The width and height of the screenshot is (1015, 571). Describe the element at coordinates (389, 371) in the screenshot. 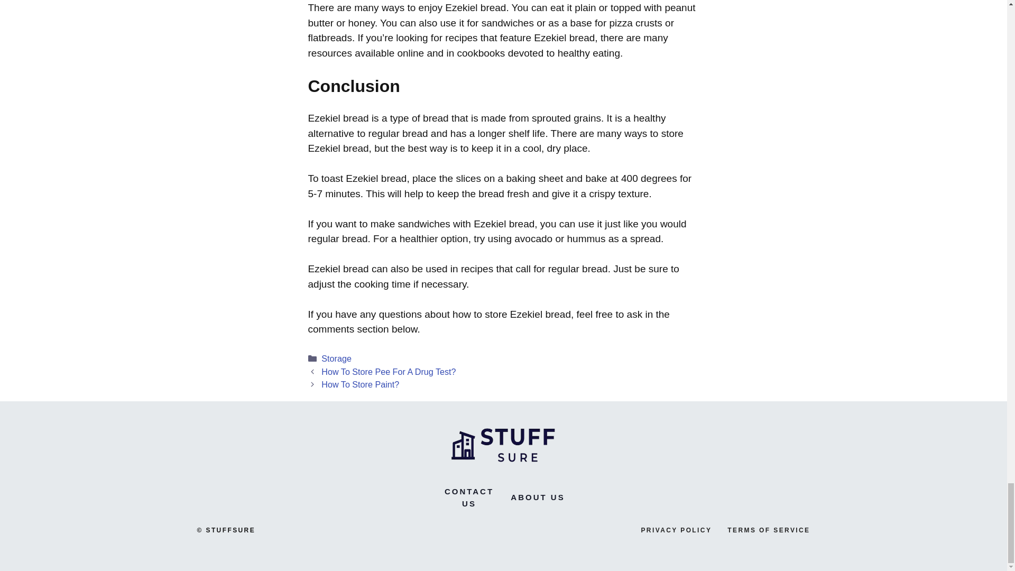

I see `How To Store Pee For A Drug Test?` at that location.